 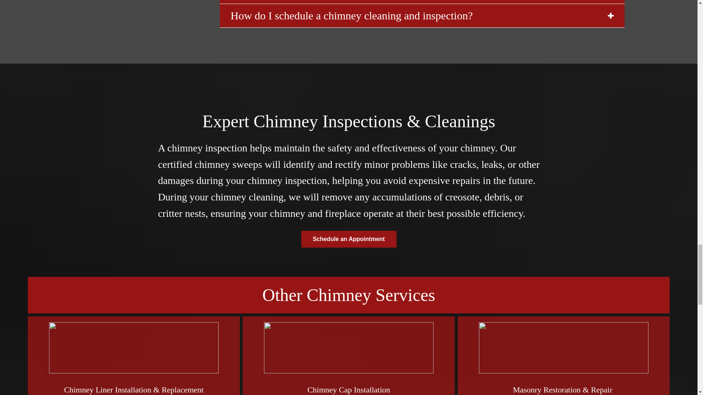 I want to click on How do I schedule a chimney cleaning and inspection?, so click(x=422, y=15).